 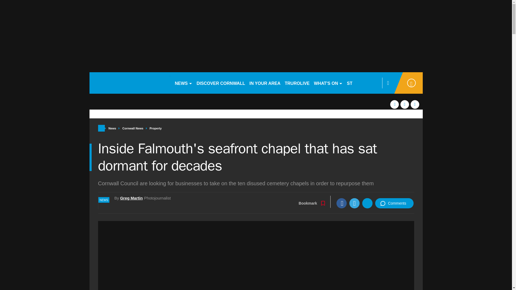 What do you see at coordinates (341, 203) in the screenshot?
I see `Facebook` at bounding box center [341, 203].